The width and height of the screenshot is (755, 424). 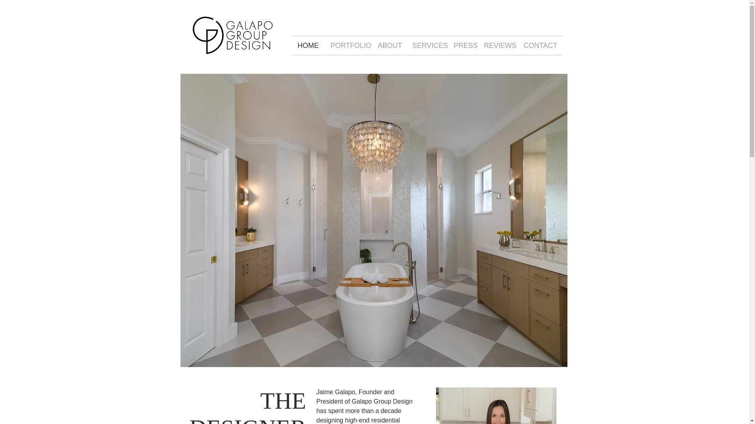 I want to click on CONTACT, so click(x=540, y=46).